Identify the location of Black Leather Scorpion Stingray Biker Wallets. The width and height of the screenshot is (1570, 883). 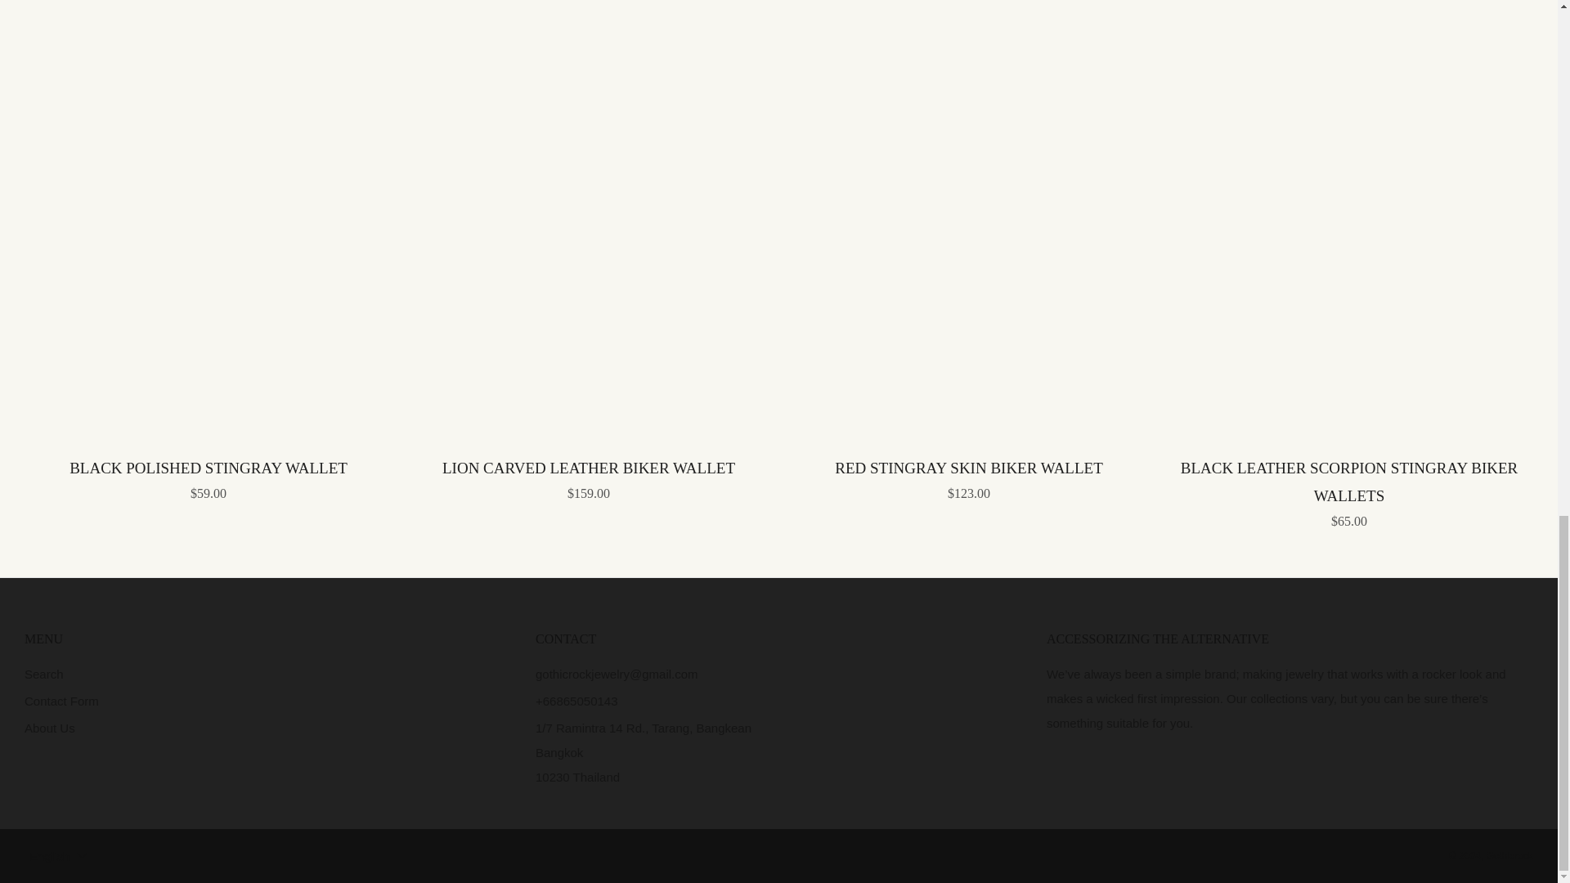
(1349, 491).